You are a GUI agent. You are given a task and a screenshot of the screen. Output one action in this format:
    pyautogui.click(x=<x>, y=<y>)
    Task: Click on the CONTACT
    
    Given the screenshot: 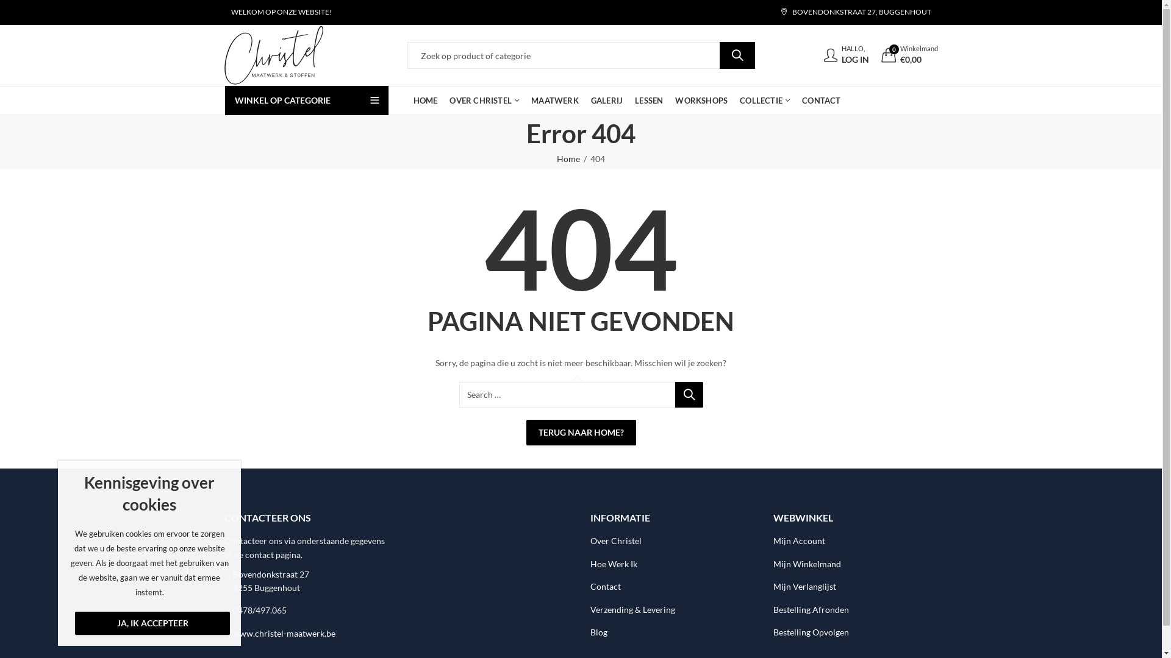 What is the action you would take?
    pyautogui.click(x=821, y=101)
    